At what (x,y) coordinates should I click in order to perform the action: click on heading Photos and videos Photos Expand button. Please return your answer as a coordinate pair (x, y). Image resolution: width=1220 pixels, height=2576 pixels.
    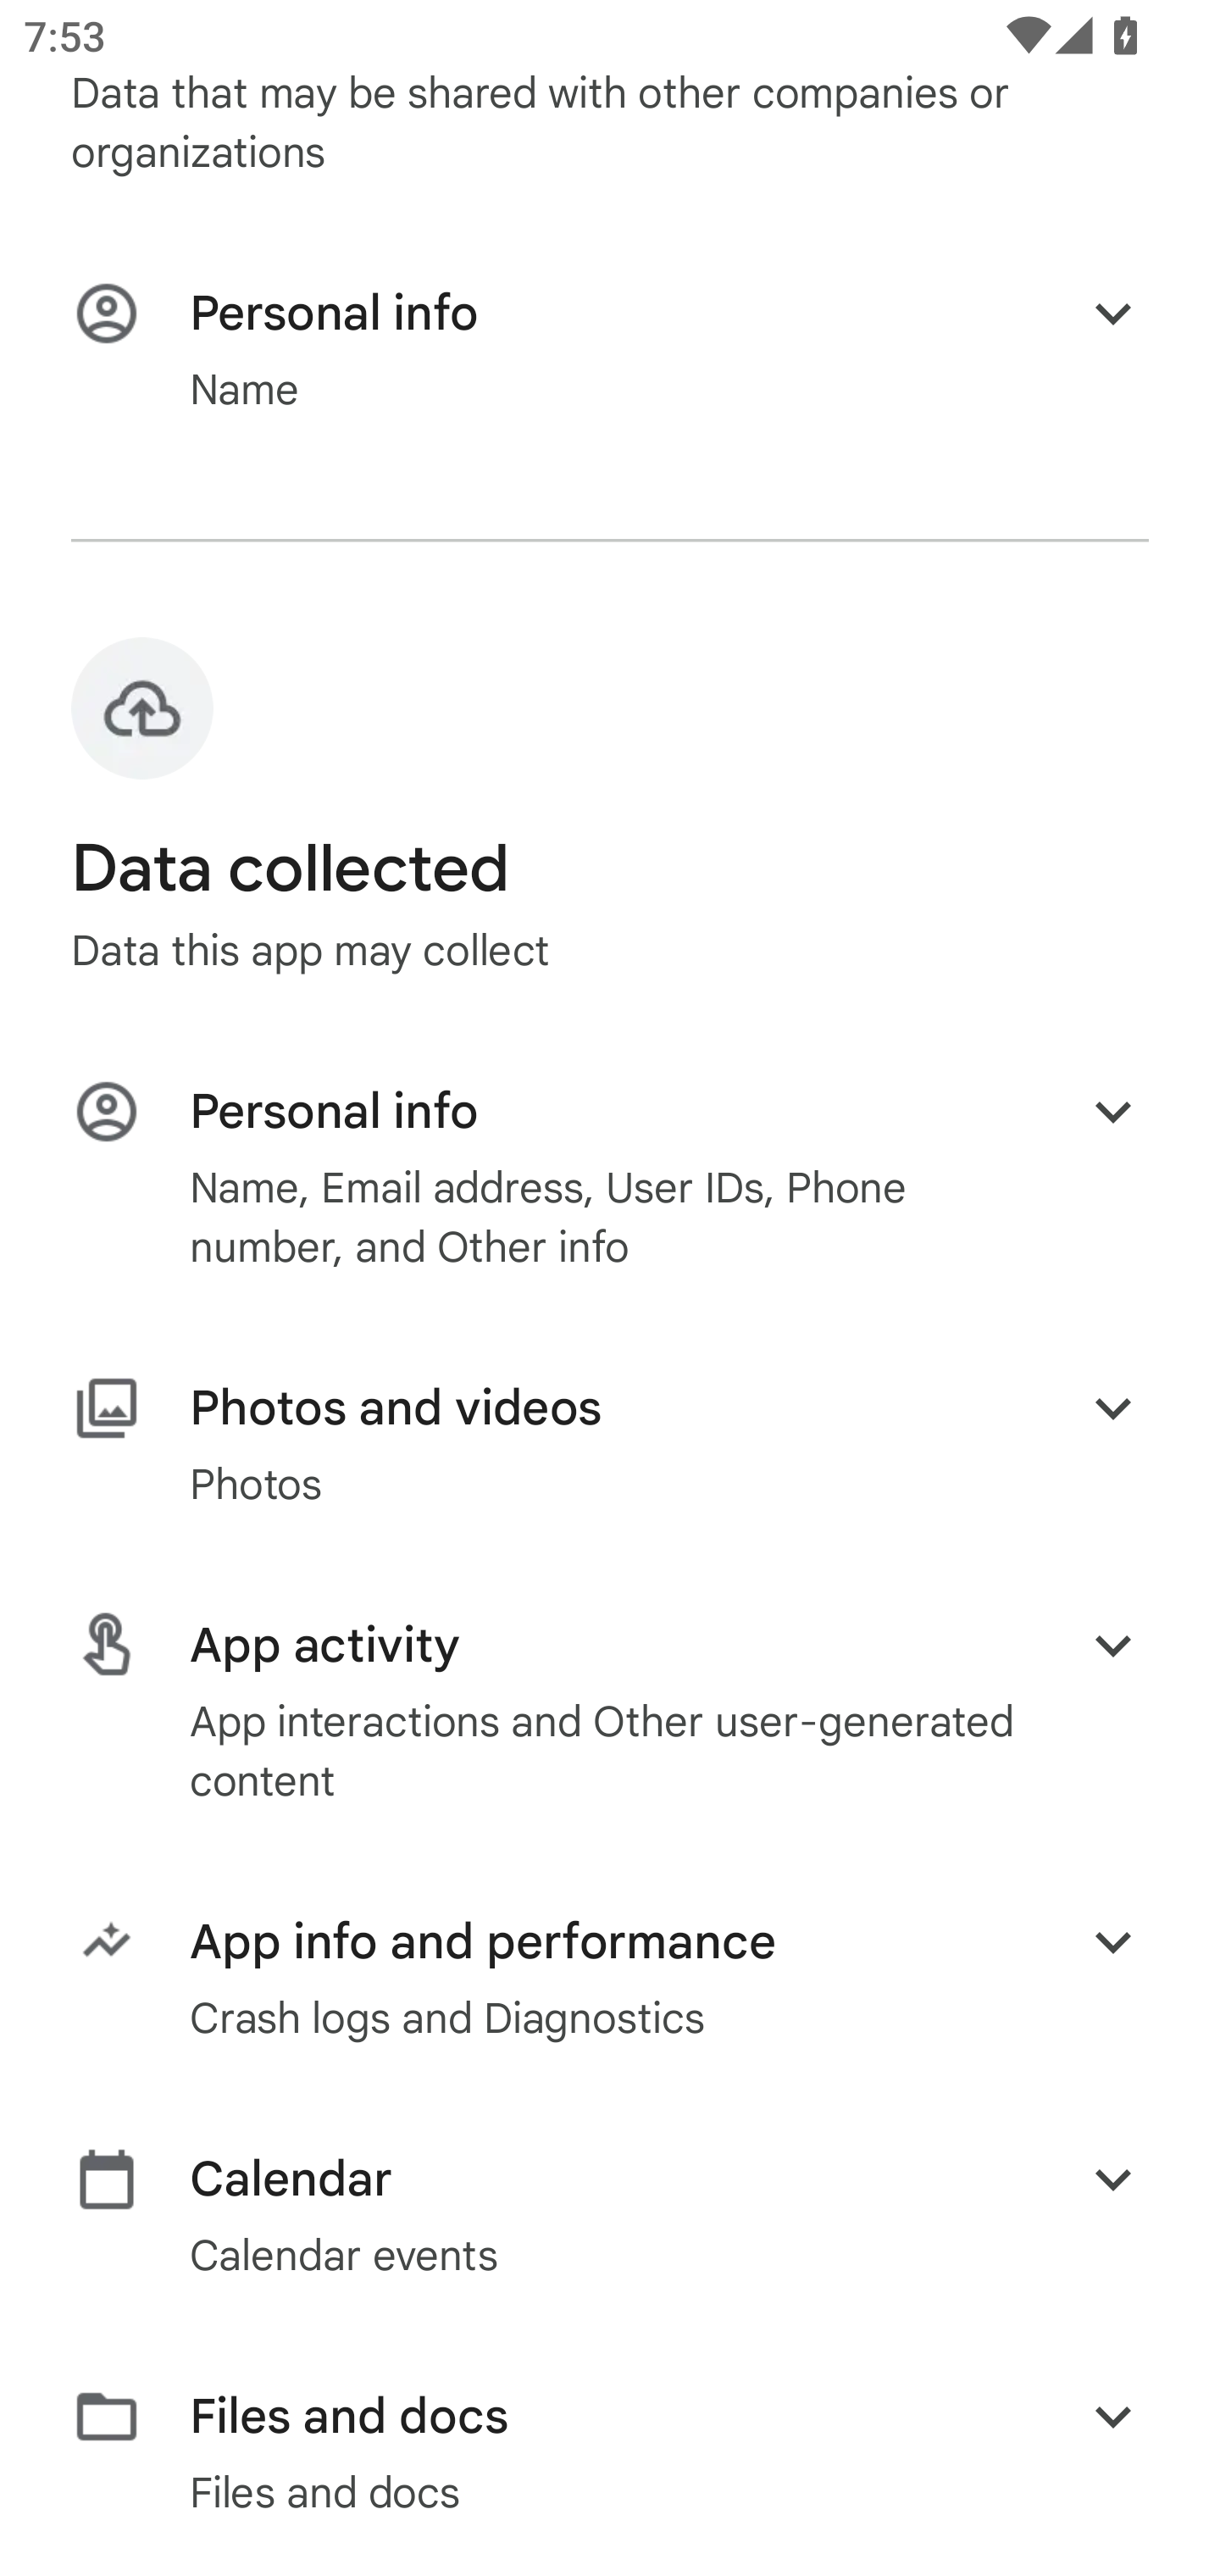
    Looking at the image, I should click on (610, 1444).